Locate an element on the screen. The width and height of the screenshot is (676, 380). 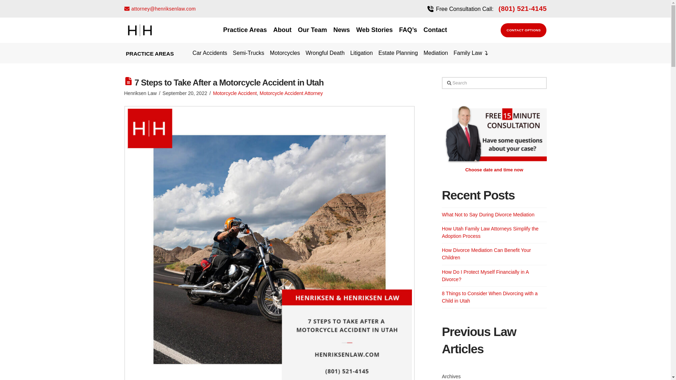
Motorcycle Accident is located at coordinates (234, 93).